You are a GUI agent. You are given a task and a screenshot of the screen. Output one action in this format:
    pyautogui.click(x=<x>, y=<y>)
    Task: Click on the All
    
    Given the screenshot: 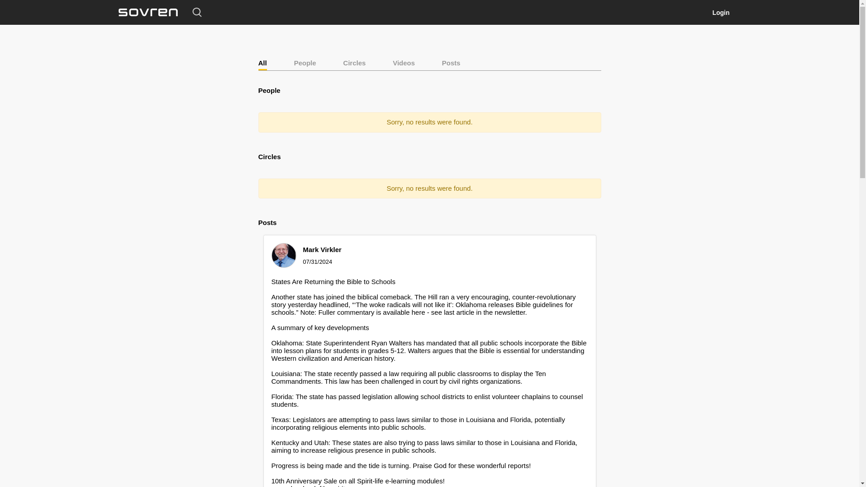 What is the action you would take?
    pyautogui.click(x=263, y=62)
    